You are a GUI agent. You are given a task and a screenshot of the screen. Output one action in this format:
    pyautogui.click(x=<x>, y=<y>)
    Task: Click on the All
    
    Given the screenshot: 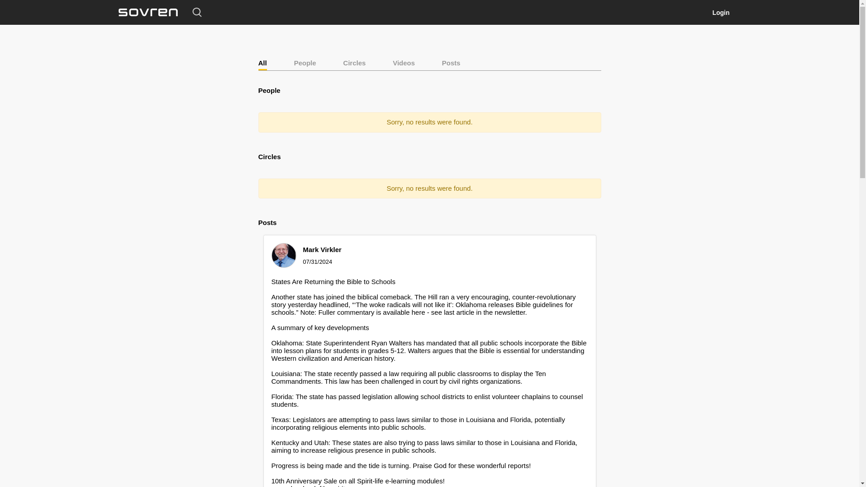 What is the action you would take?
    pyautogui.click(x=263, y=62)
    